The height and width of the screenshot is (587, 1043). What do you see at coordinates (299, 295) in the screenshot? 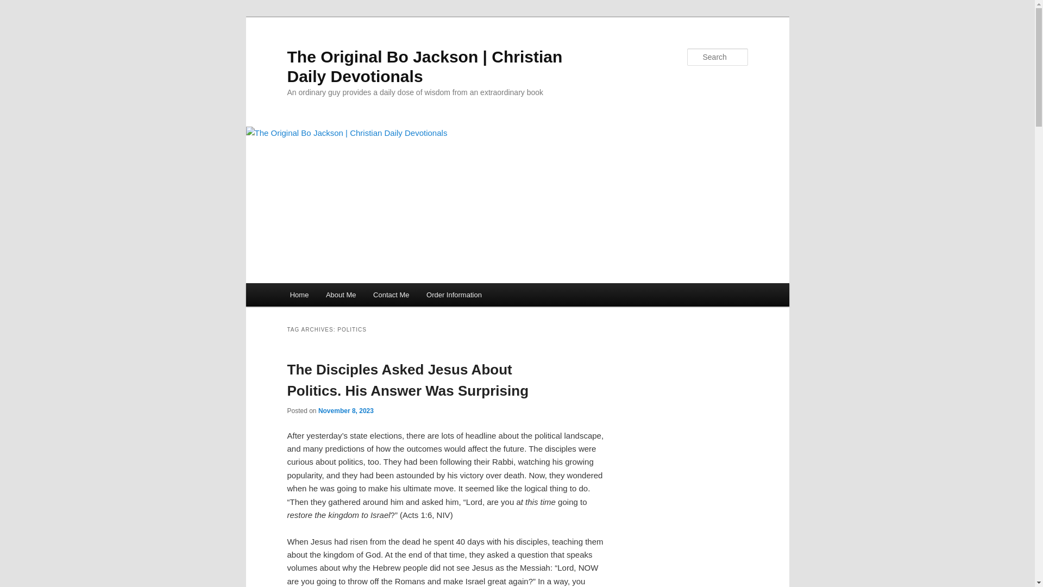
I see `Home` at bounding box center [299, 295].